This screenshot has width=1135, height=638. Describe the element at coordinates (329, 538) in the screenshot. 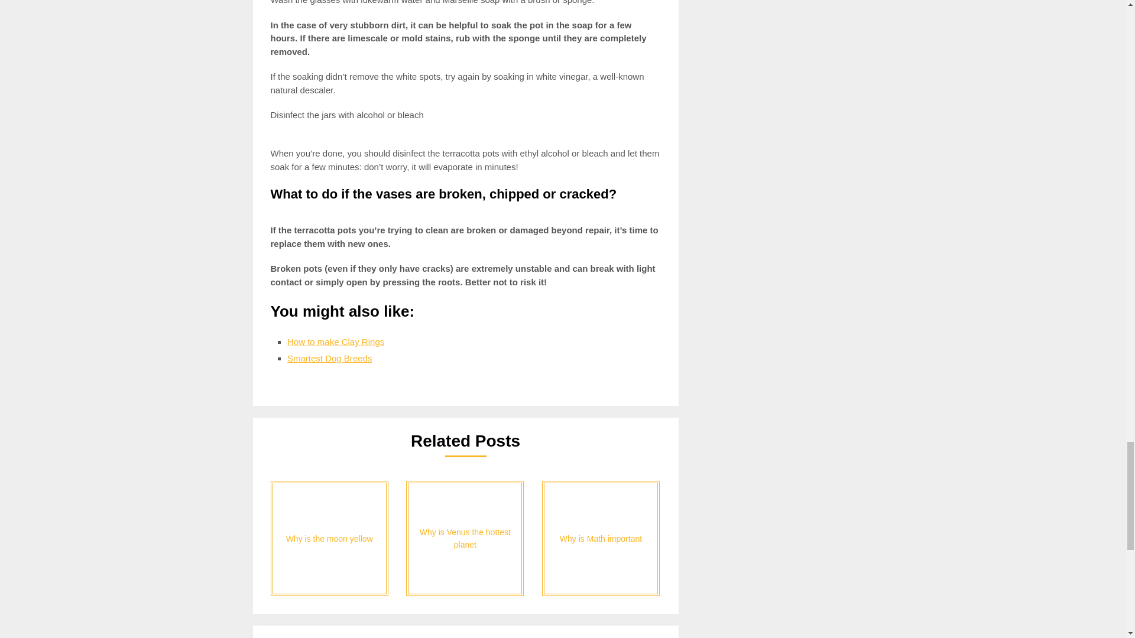

I see `Why is the moon yellow` at that location.